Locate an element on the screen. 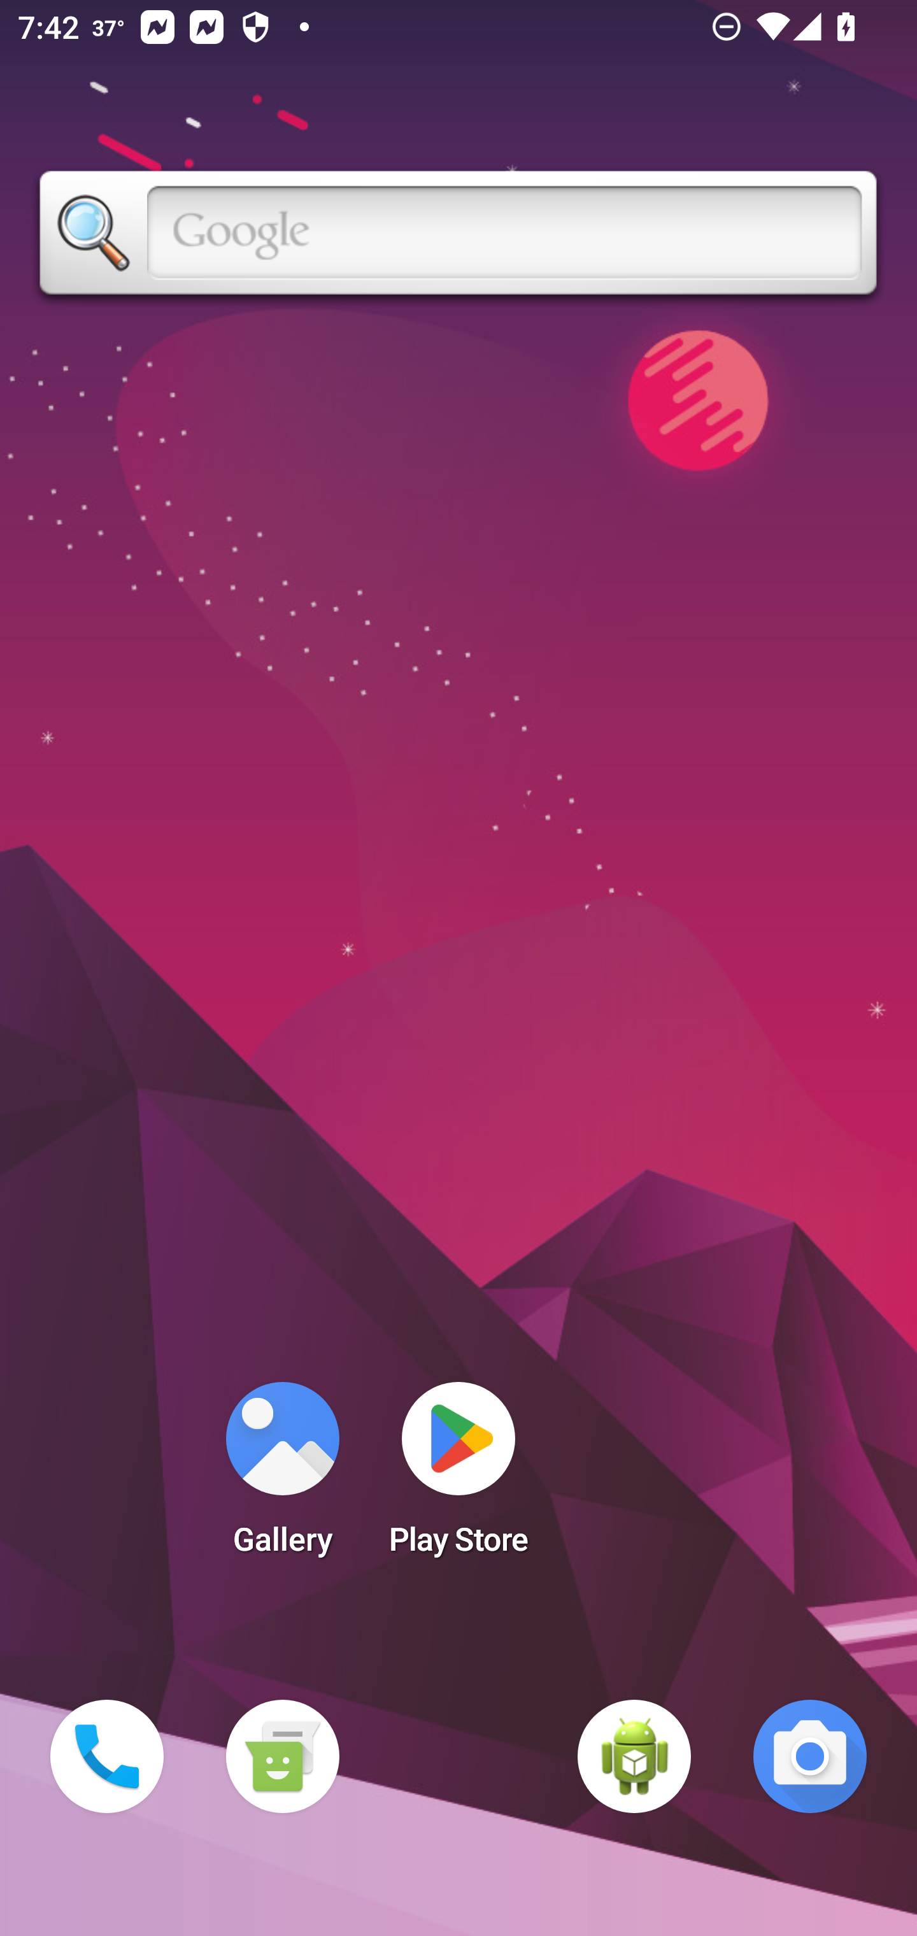 Image resolution: width=917 pixels, height=1936 pixels. Camera is located at coordinates (810, 1756).